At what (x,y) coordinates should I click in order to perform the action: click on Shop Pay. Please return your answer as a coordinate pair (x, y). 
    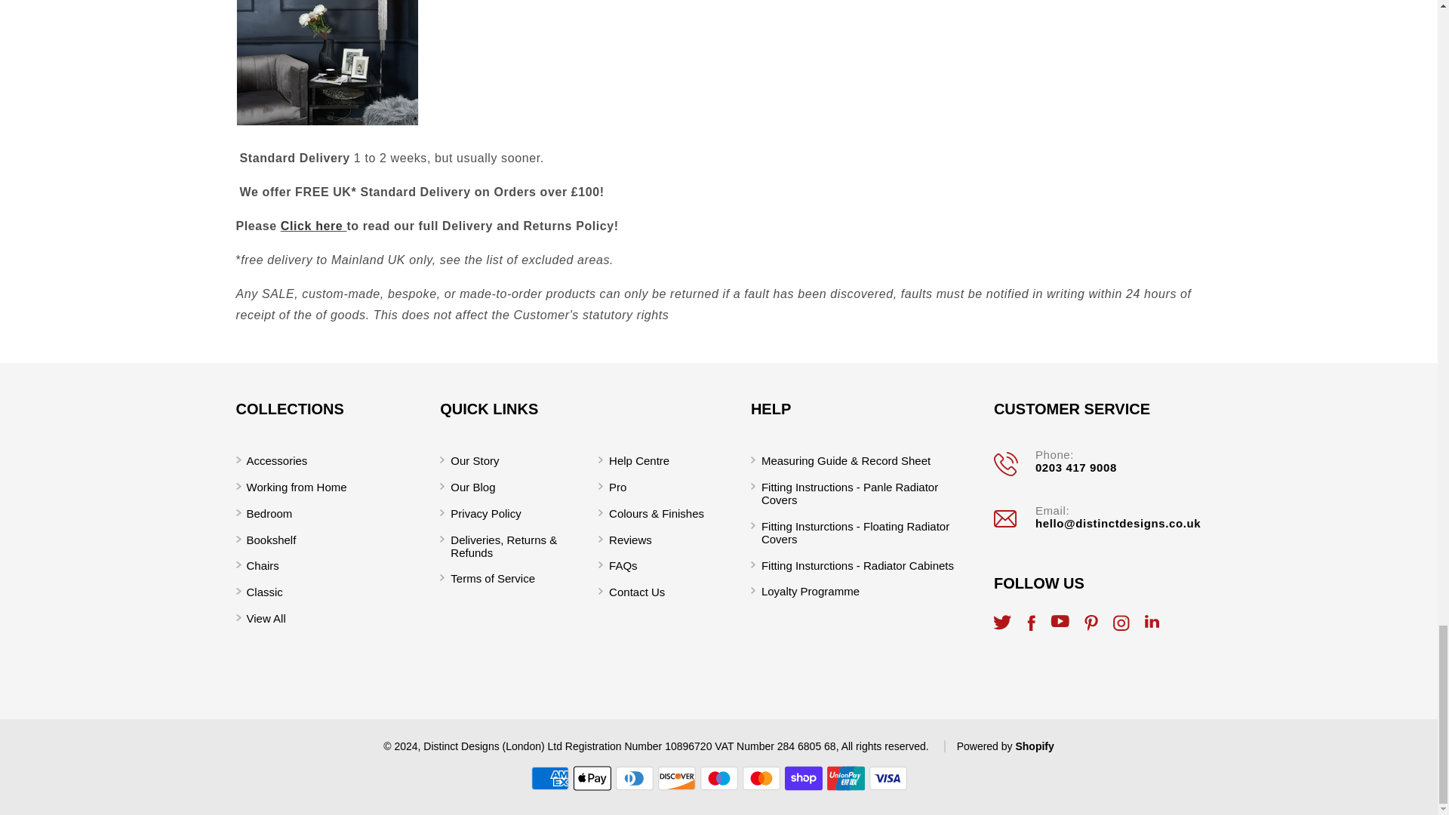
    Looking at the image, I should click on (804, 778).